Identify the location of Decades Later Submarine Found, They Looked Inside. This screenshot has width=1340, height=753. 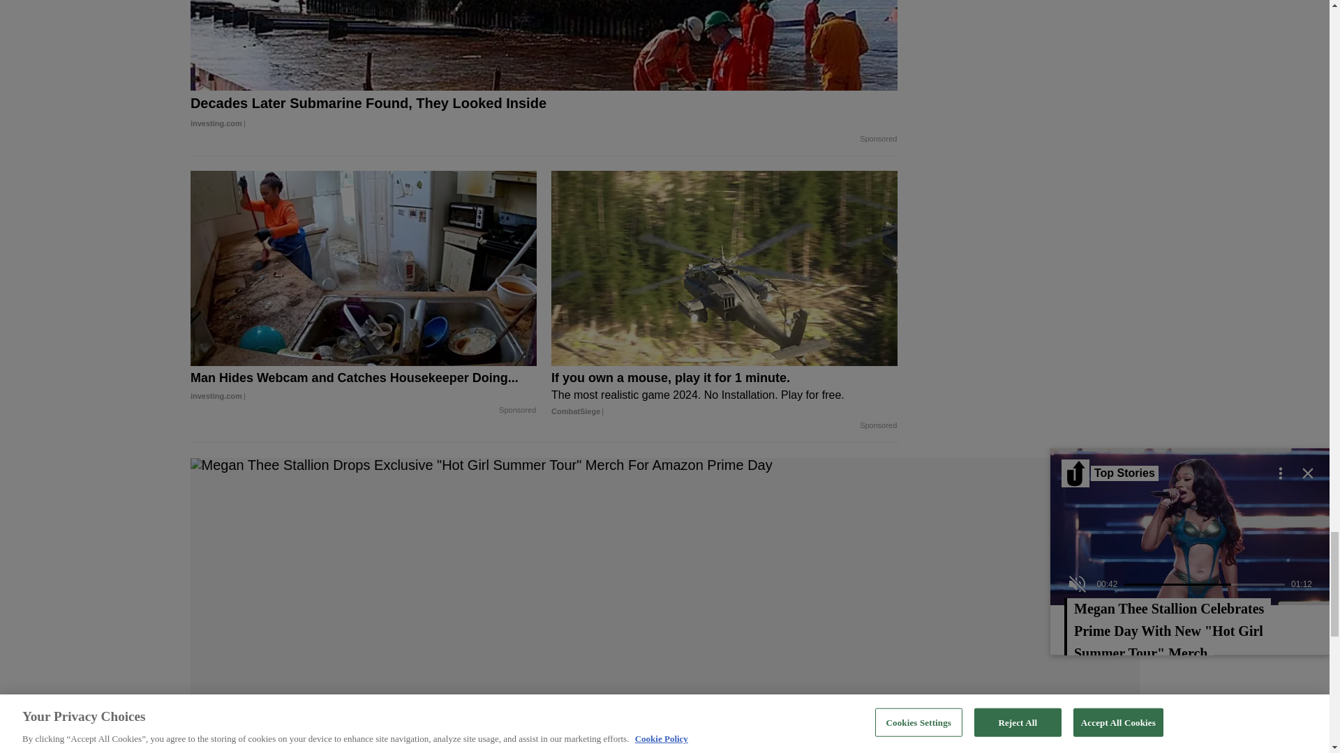
(544, 45).